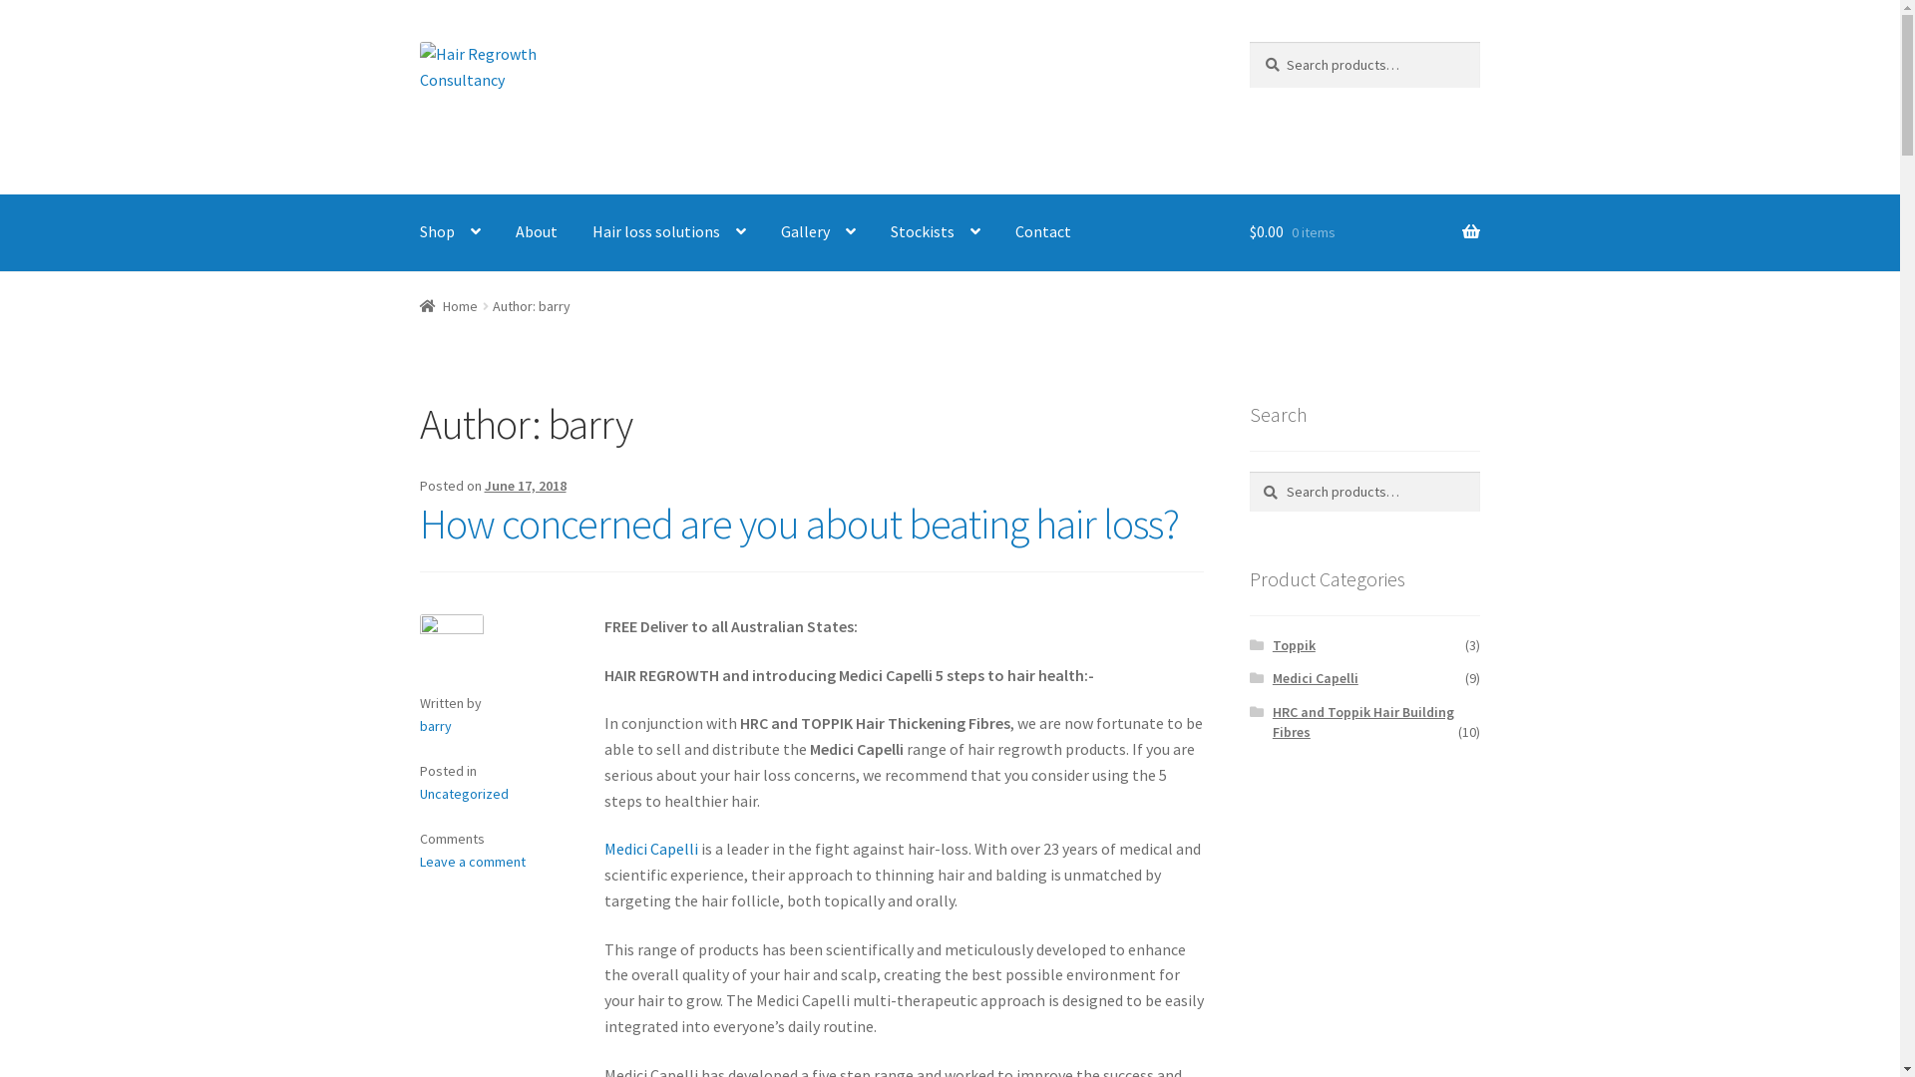  I want to click on Leave a comment, so click(473, 862).